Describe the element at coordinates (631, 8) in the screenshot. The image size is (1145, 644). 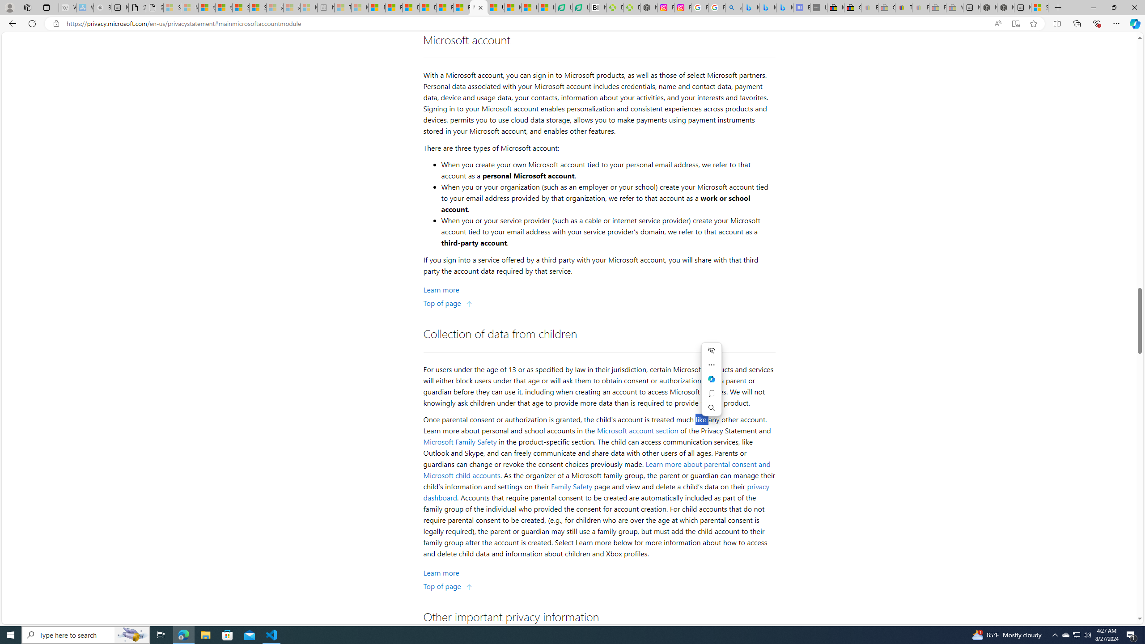
I see `Descarga Driver Updater` at that location.